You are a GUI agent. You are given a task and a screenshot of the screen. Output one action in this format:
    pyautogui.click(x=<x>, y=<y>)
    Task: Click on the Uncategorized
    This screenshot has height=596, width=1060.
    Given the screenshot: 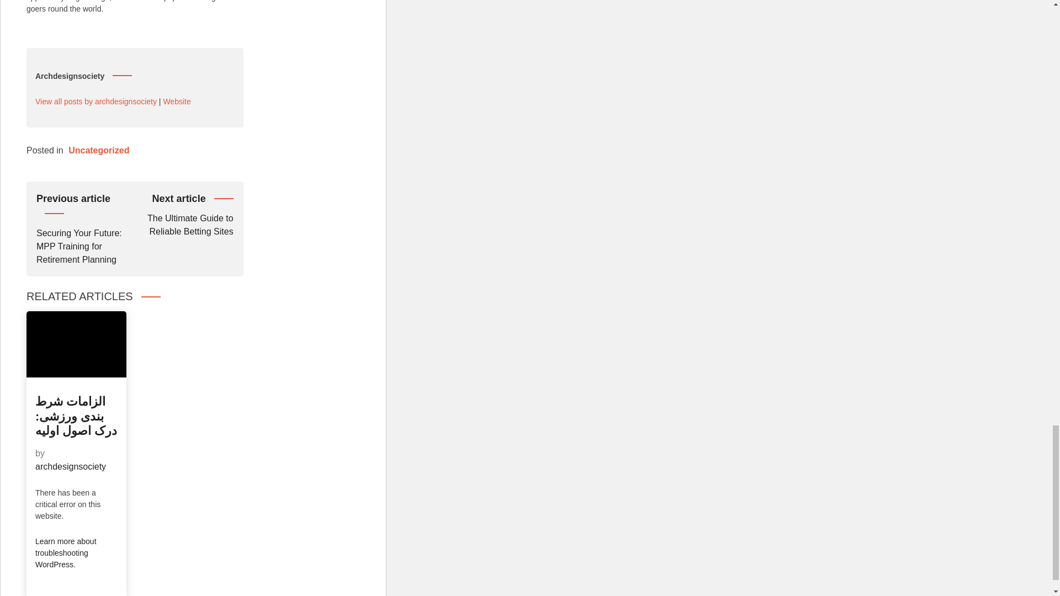 What is the action you would take?
    pyautogui.click(x=99, y=150)
    